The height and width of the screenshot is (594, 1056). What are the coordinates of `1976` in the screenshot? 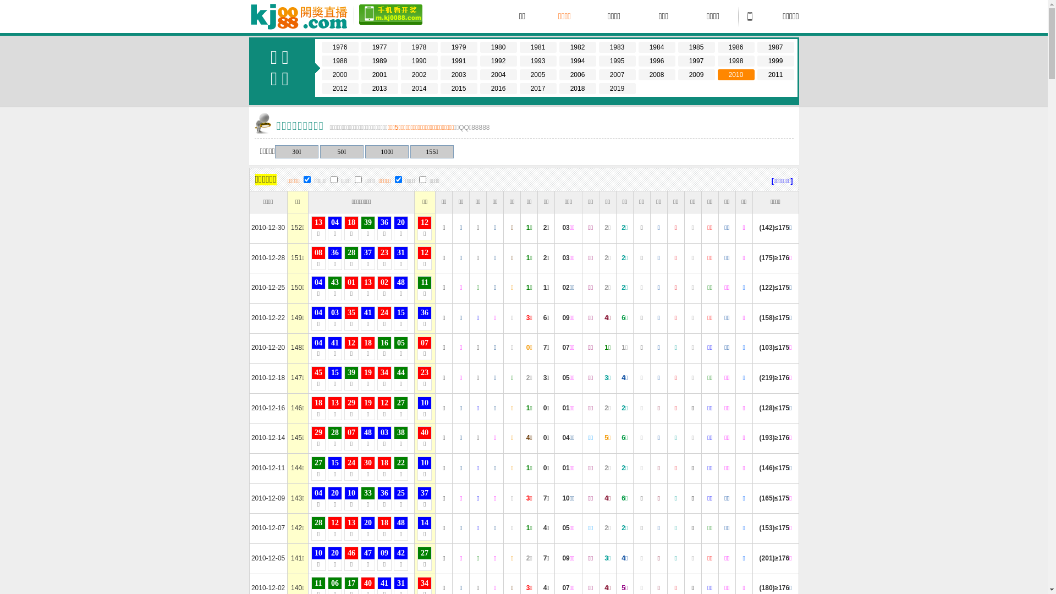 It's located at (340, 47).